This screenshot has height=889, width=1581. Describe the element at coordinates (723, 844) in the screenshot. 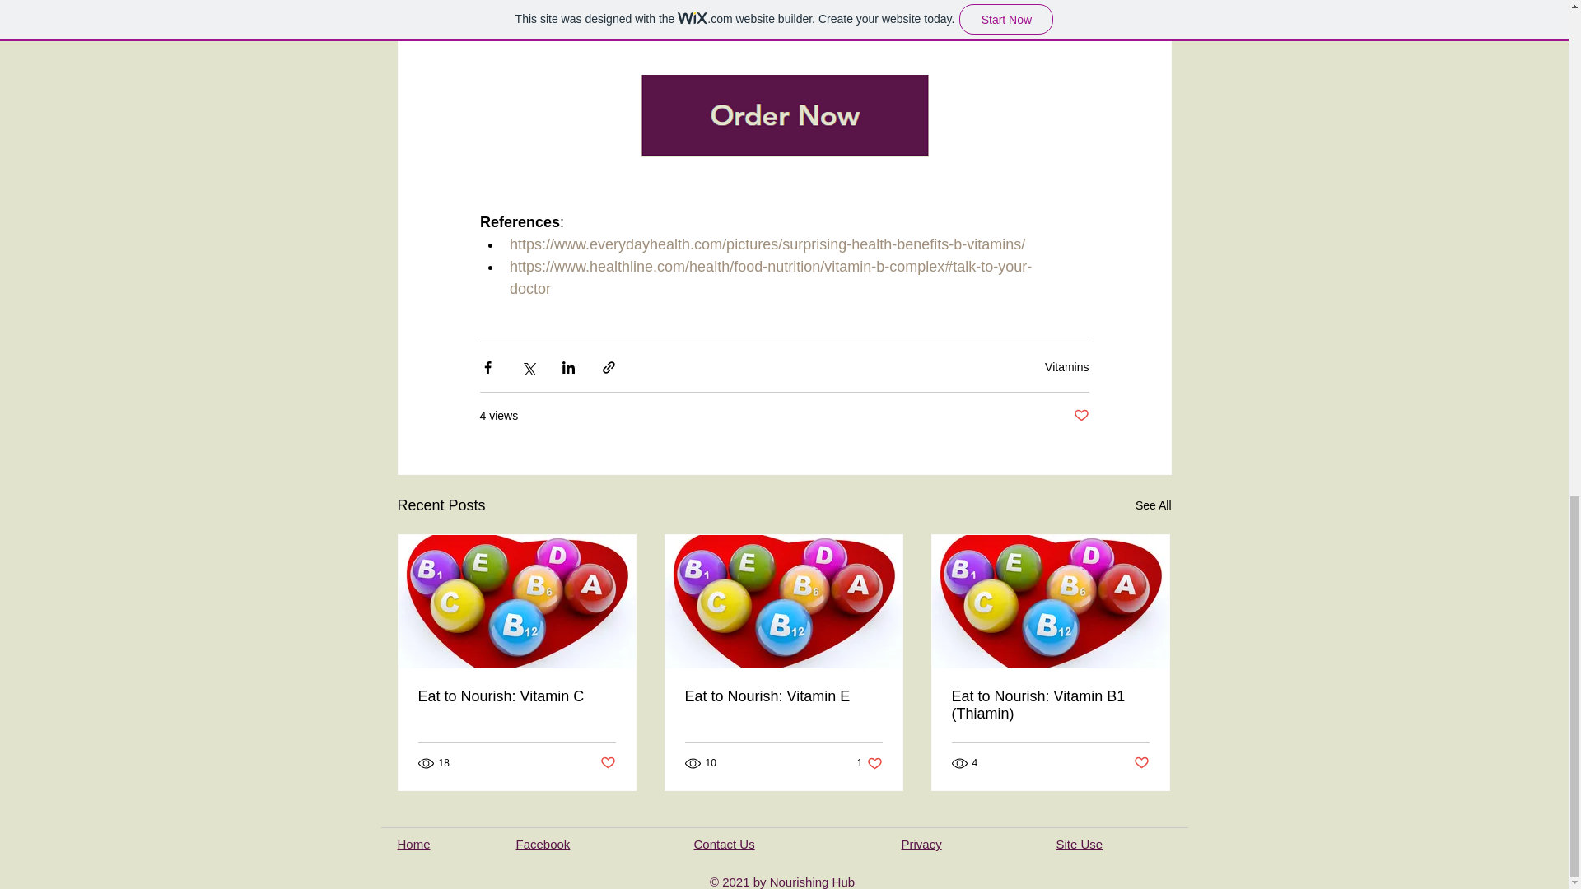

I see `Contact Us` at that location.